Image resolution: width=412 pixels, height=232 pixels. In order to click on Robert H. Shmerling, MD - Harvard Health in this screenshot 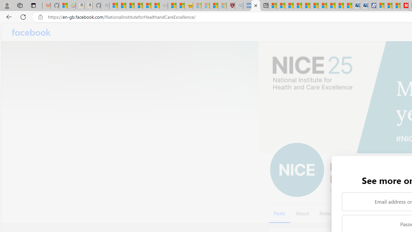, I will do `click(230, 6)`.